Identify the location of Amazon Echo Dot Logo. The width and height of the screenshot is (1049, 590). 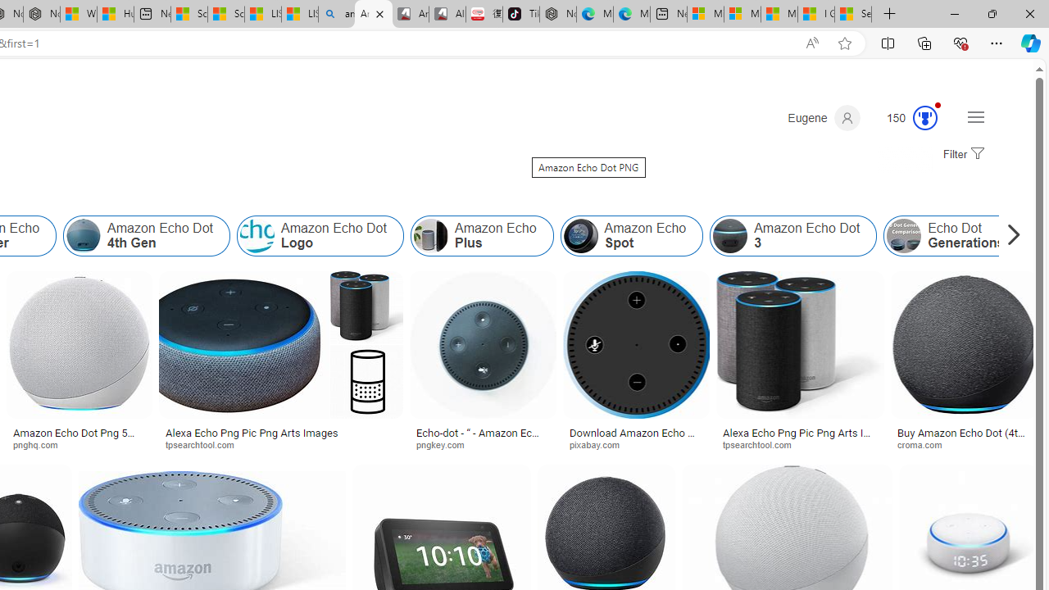
(257, 236).